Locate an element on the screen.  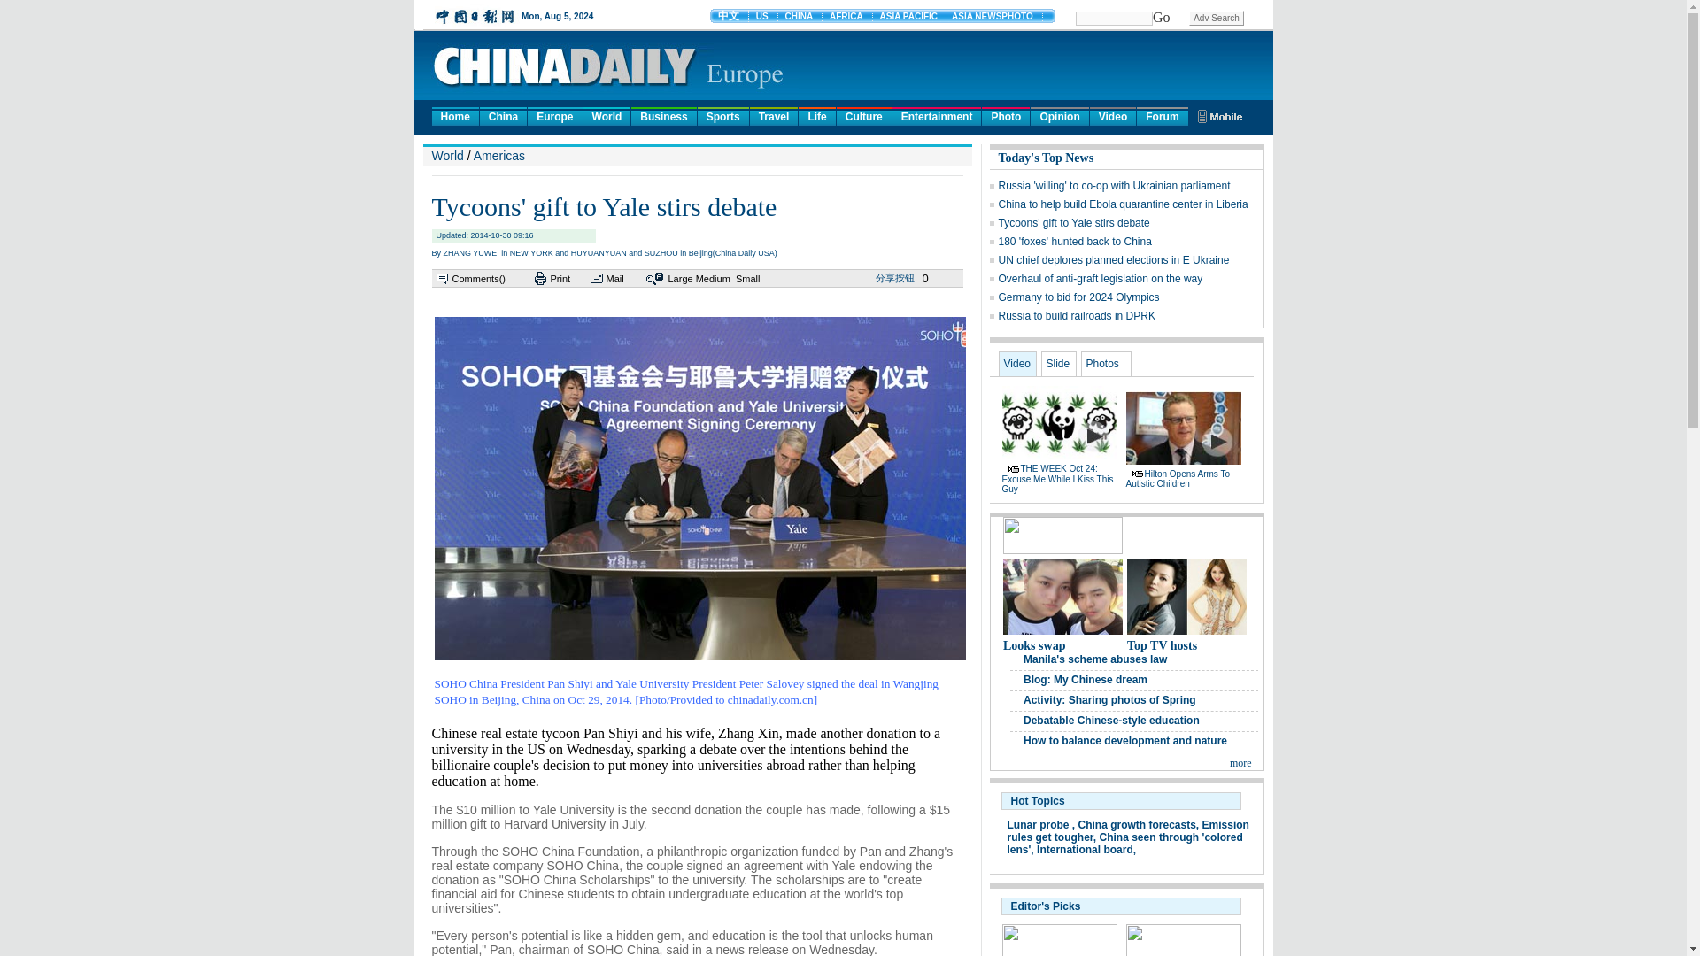
Europe is located at coordinates (554, 115).